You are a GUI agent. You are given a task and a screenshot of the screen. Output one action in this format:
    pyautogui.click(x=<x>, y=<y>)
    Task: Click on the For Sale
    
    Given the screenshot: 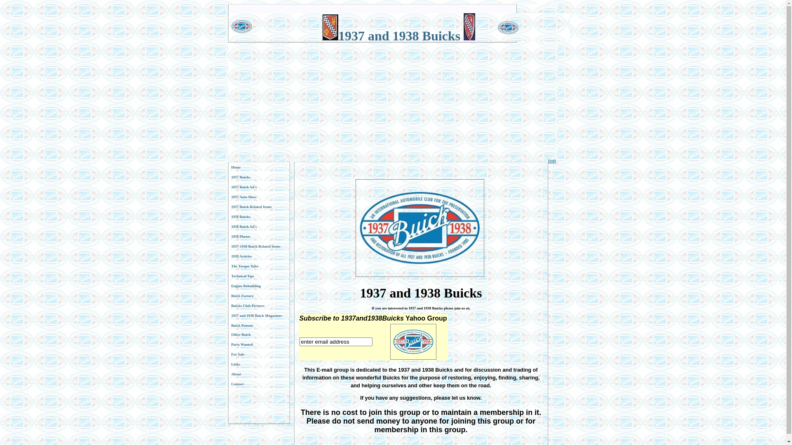 What is the action you would take?
    pyautogui.click(x=259, y=354)
    